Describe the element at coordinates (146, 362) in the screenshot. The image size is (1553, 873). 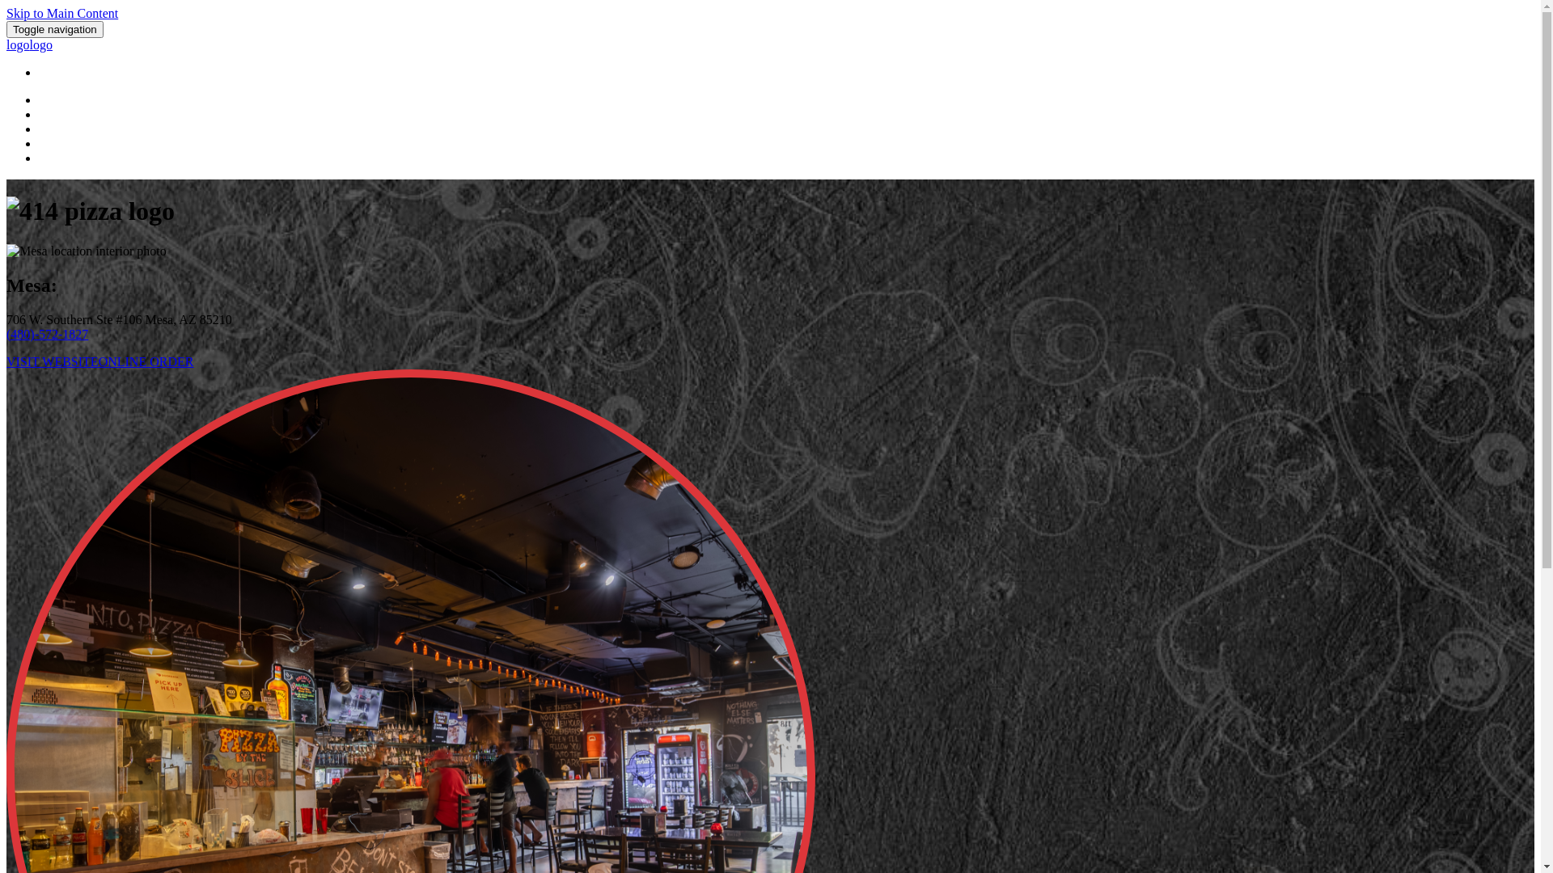
I see `ONLINE ORDER` at that location.